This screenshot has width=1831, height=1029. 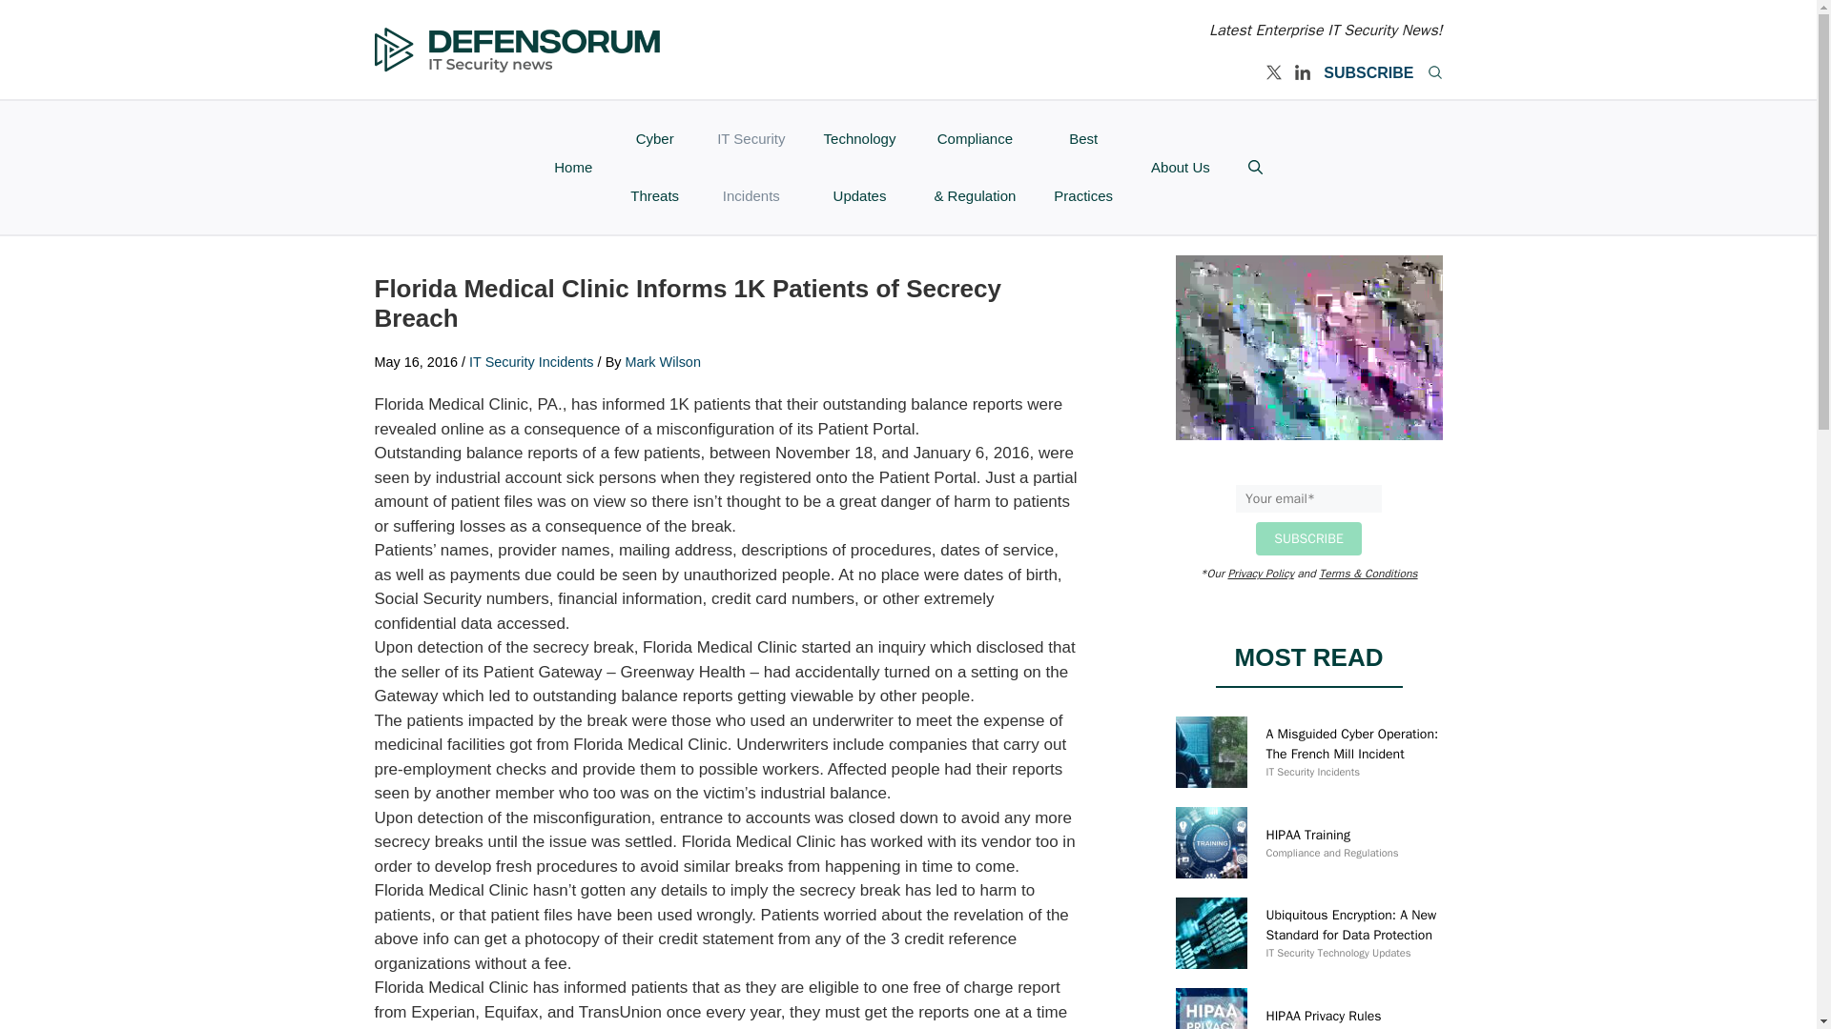 What do you see at coordinates (1368, 72) in the screenshot?
I see `Subscribe to newsletter` at bounding box center [1368, 72].